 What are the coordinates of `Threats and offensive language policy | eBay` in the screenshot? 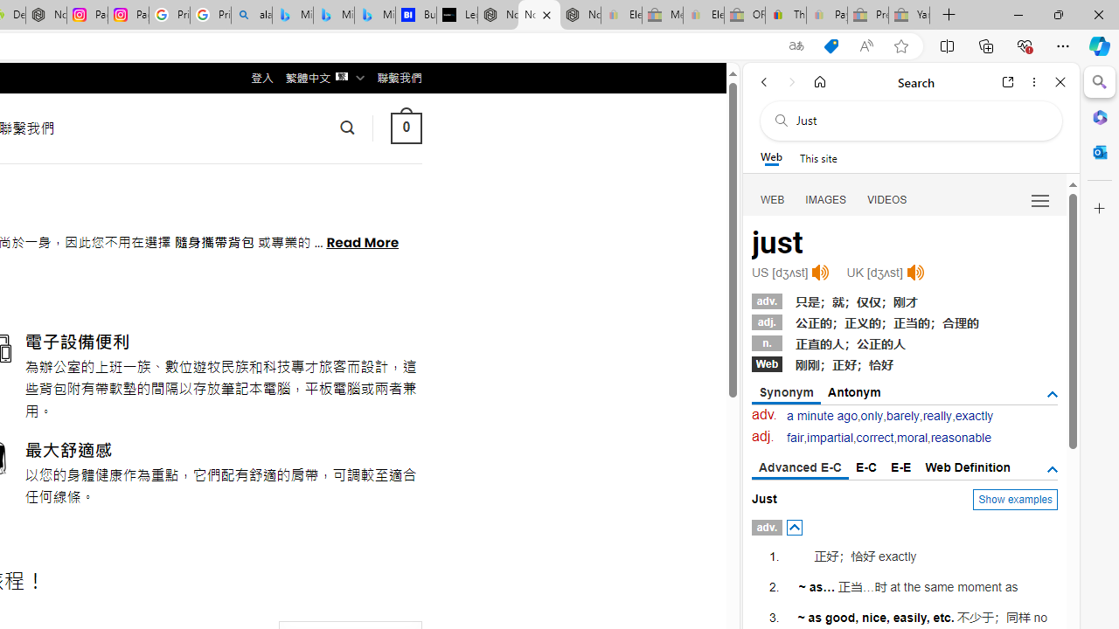 It's located at (785, 16).